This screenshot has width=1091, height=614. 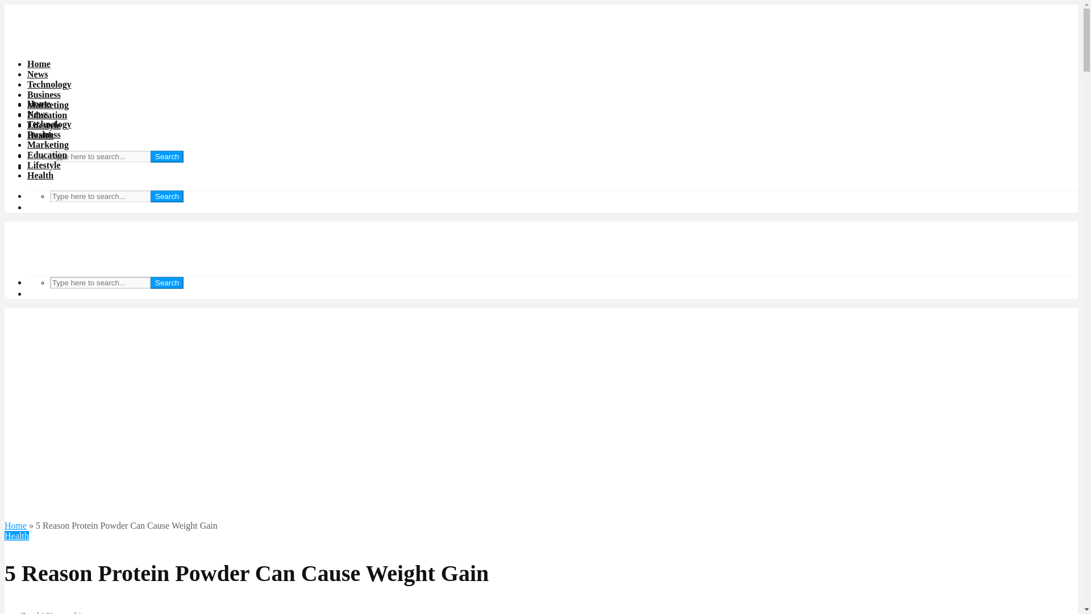 I want to click on Search, so click(x=166, y=156).